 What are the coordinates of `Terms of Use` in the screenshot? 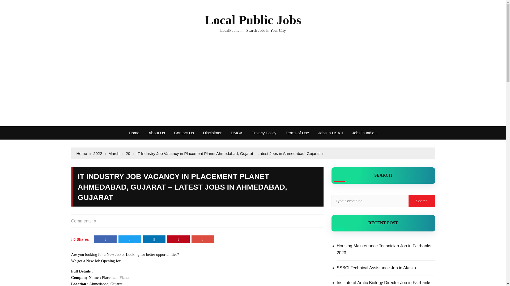 It's located at (297, 133).